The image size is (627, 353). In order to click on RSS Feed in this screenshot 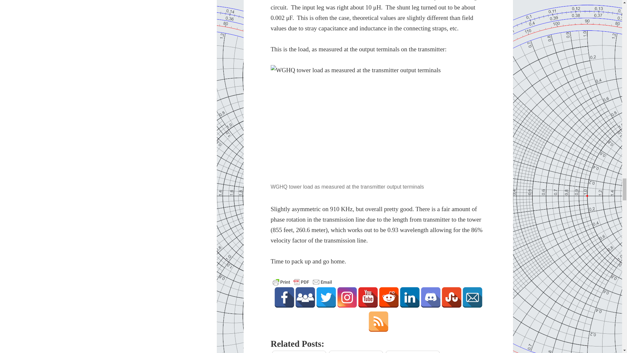, I will do `click(378, 322)`.